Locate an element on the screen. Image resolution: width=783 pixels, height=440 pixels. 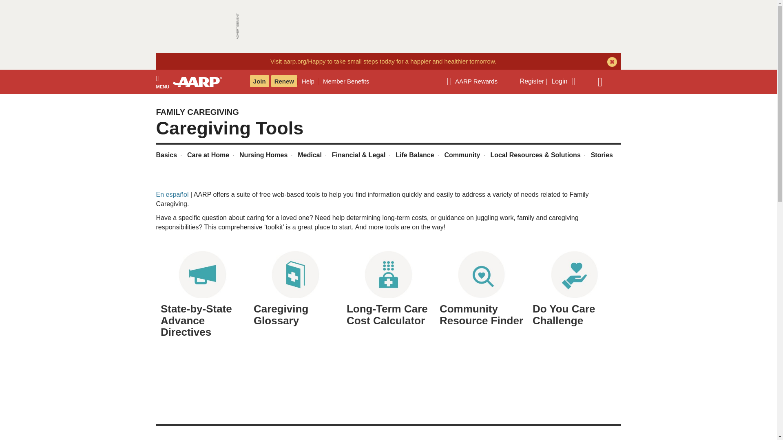
Search is located at coordinates (604, 81).